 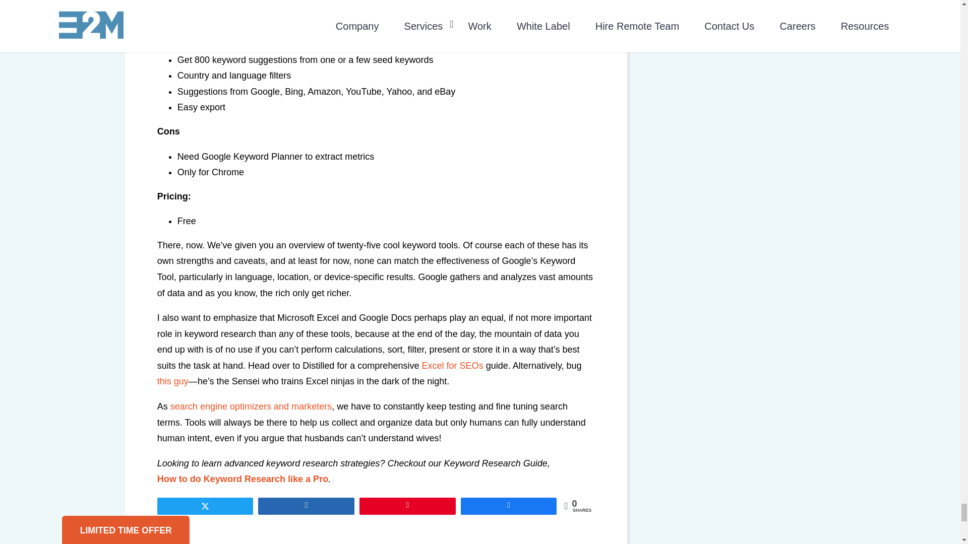 I want to click on Richard Baxter, so click(x=172, y=382).